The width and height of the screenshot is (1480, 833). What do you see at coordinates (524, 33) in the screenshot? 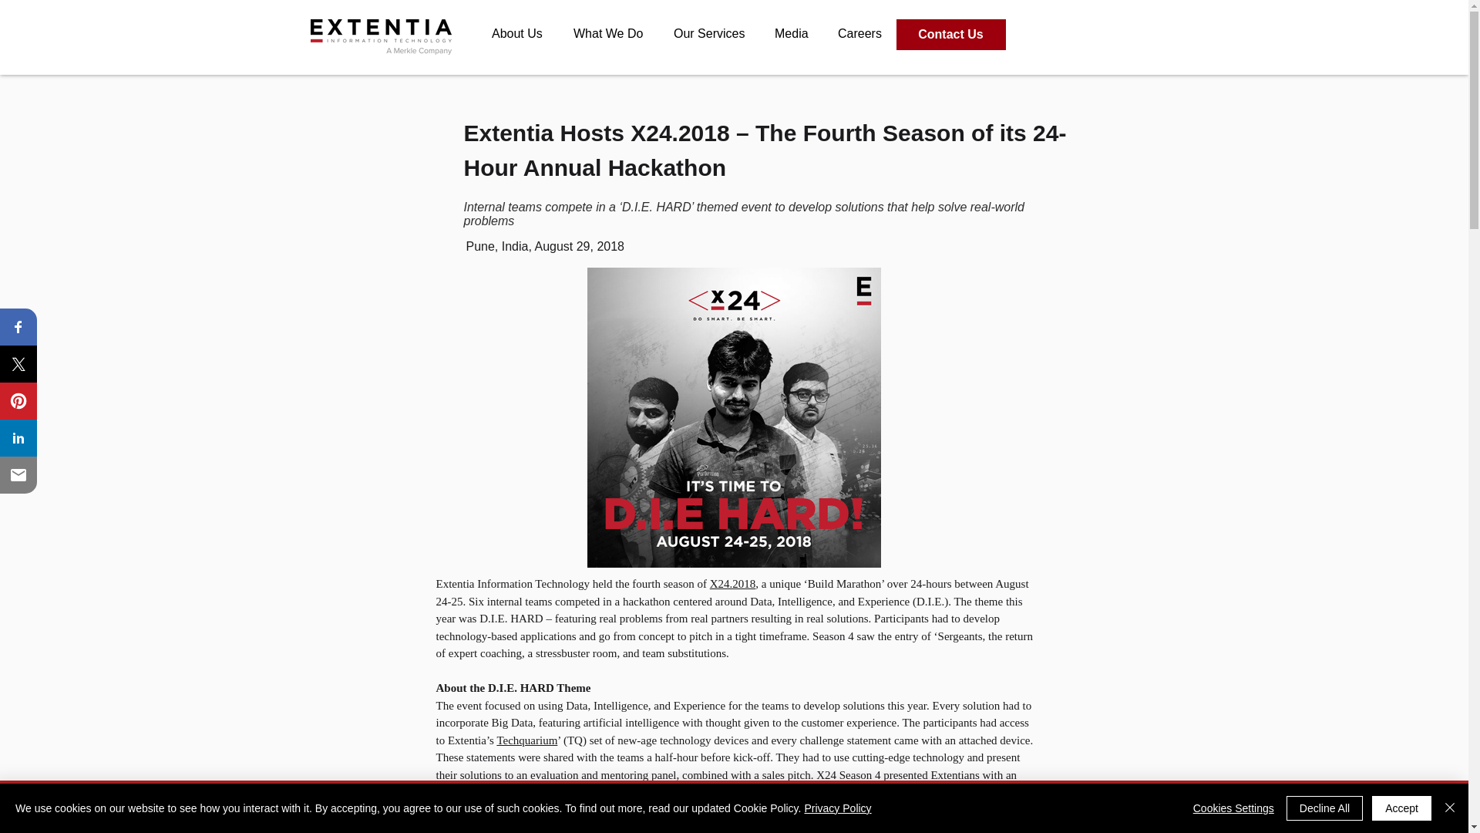
I see `About Us` at bounding box center [524, 33].